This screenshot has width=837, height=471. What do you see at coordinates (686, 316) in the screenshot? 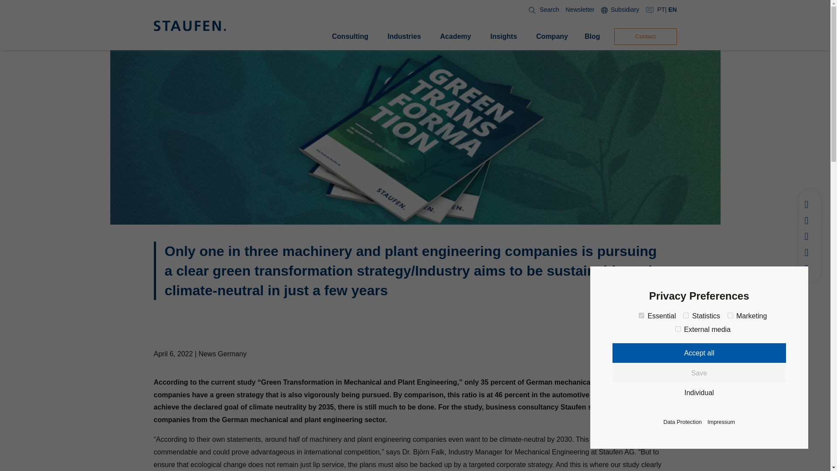
I see `on` at bounding box center [686, 316].